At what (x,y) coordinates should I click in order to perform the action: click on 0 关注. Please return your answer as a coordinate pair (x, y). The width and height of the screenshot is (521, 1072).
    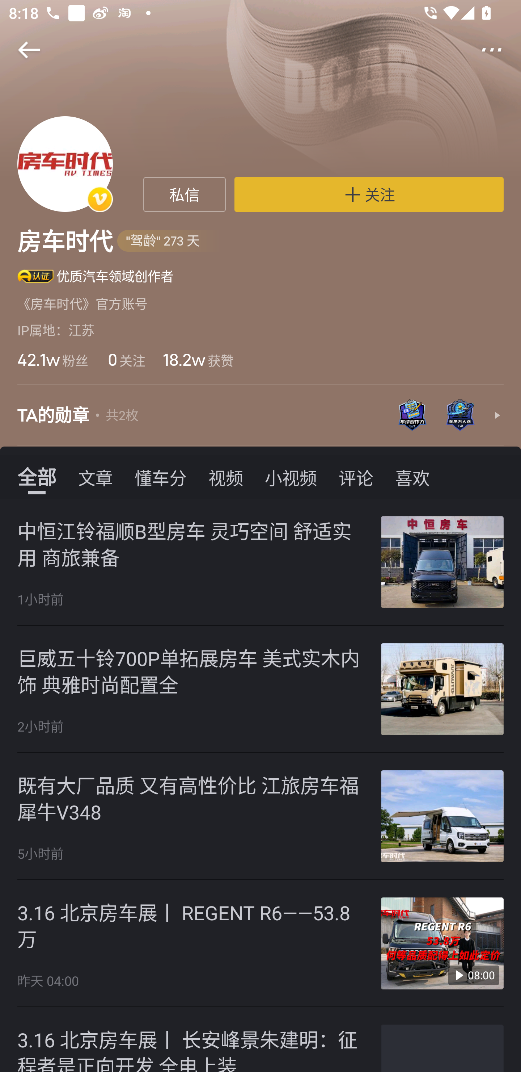
    Looking at the image, I should click on (125, 360).